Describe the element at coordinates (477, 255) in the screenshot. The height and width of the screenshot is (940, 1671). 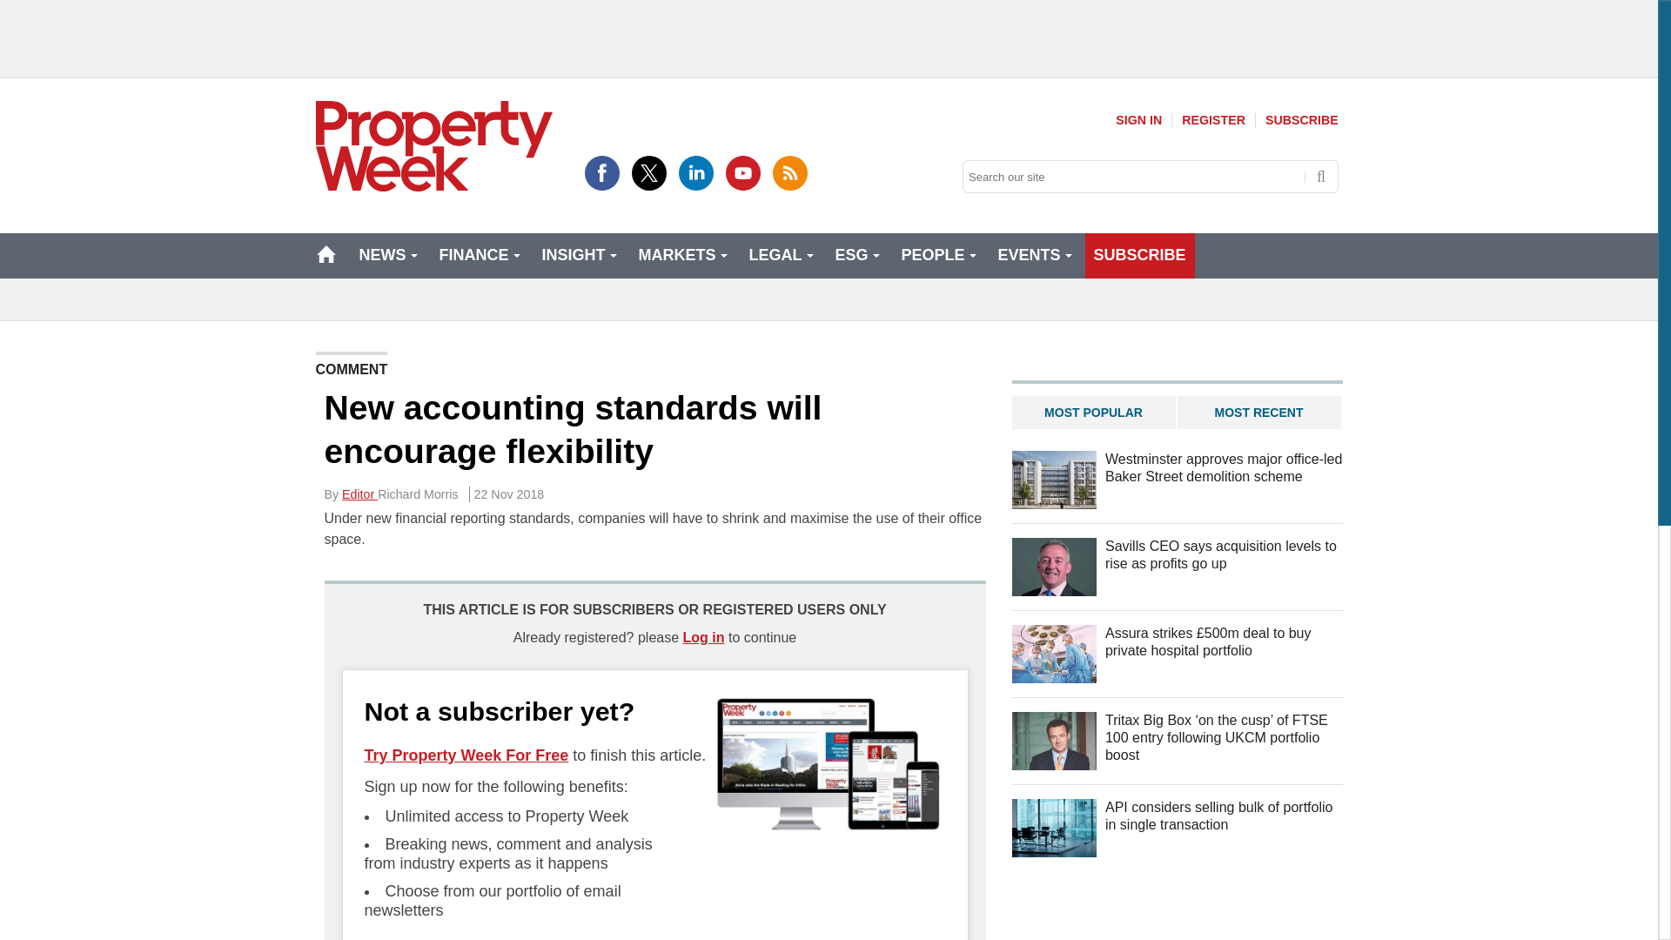
I see `FINANCE` at that location.